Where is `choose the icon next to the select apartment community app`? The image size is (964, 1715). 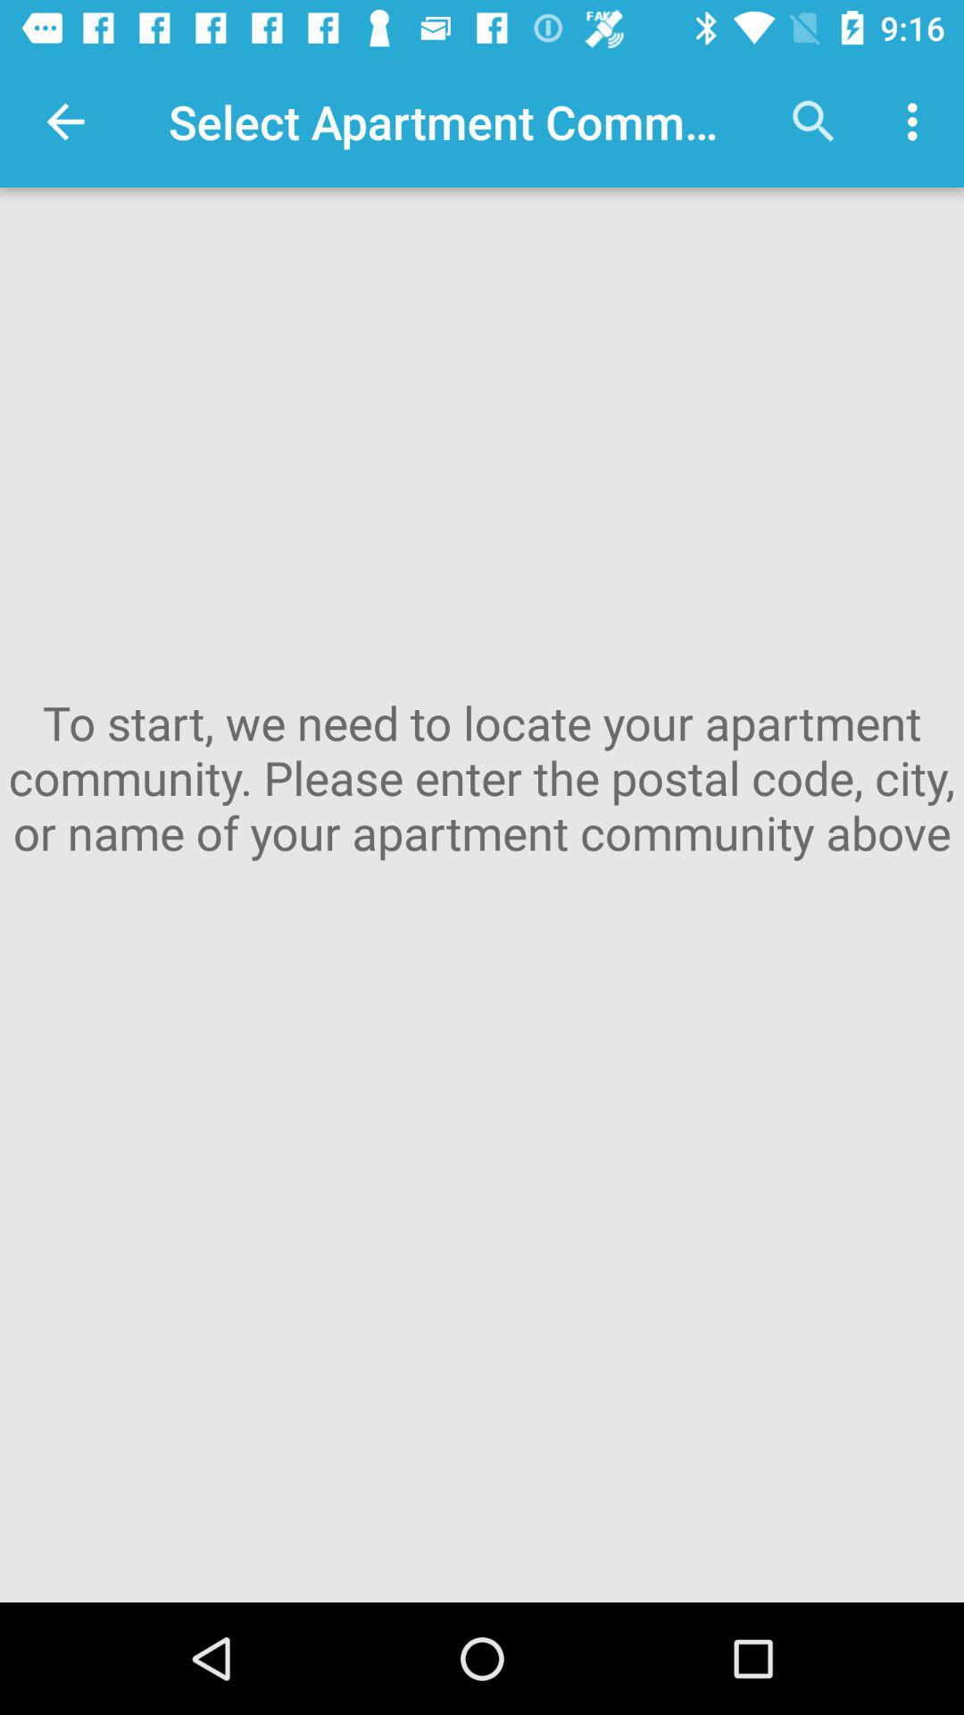 choose the icon next to the select apartment community app is located at coordinates (814, 121).